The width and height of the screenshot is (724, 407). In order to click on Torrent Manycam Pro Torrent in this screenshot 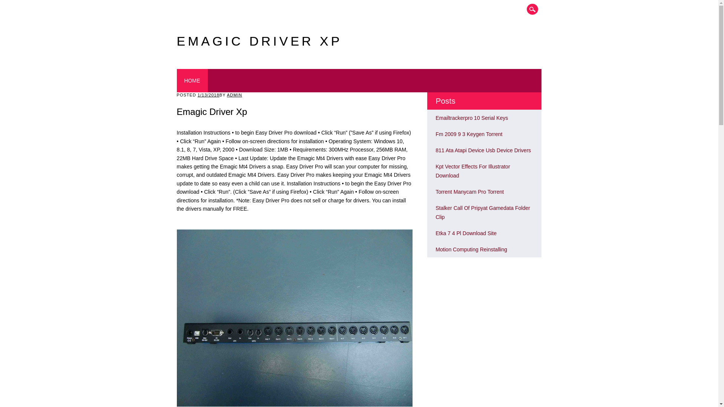, I will do `click(470, 192)`.